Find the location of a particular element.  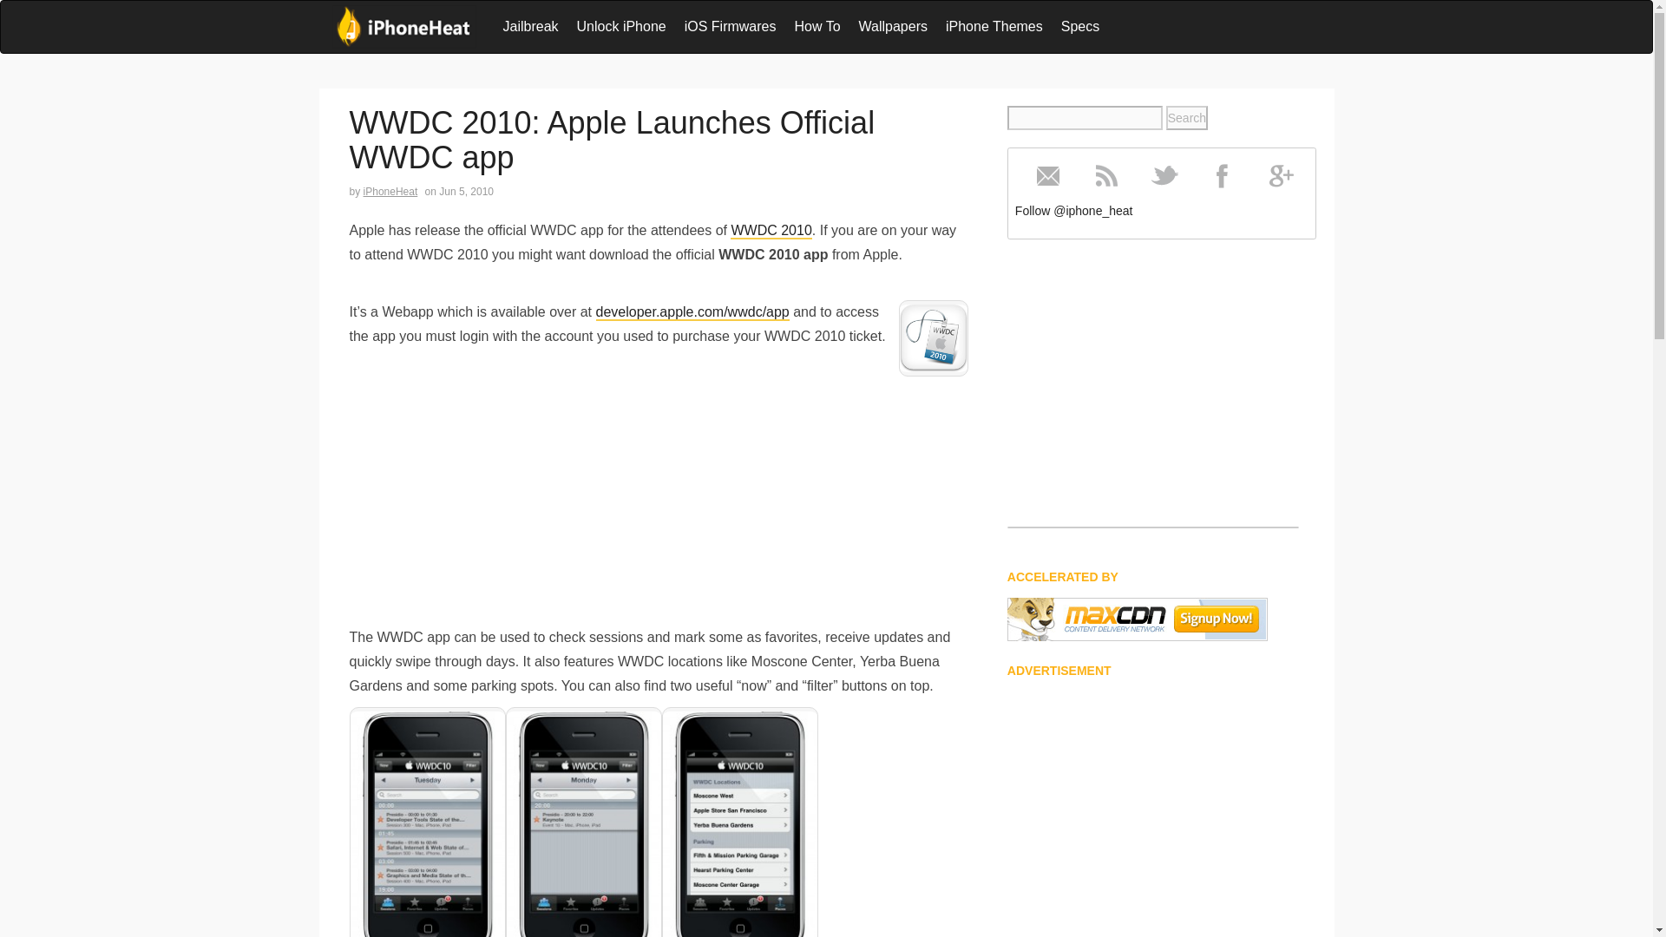

Unlock iPhone is located at coordinates (621, 26).